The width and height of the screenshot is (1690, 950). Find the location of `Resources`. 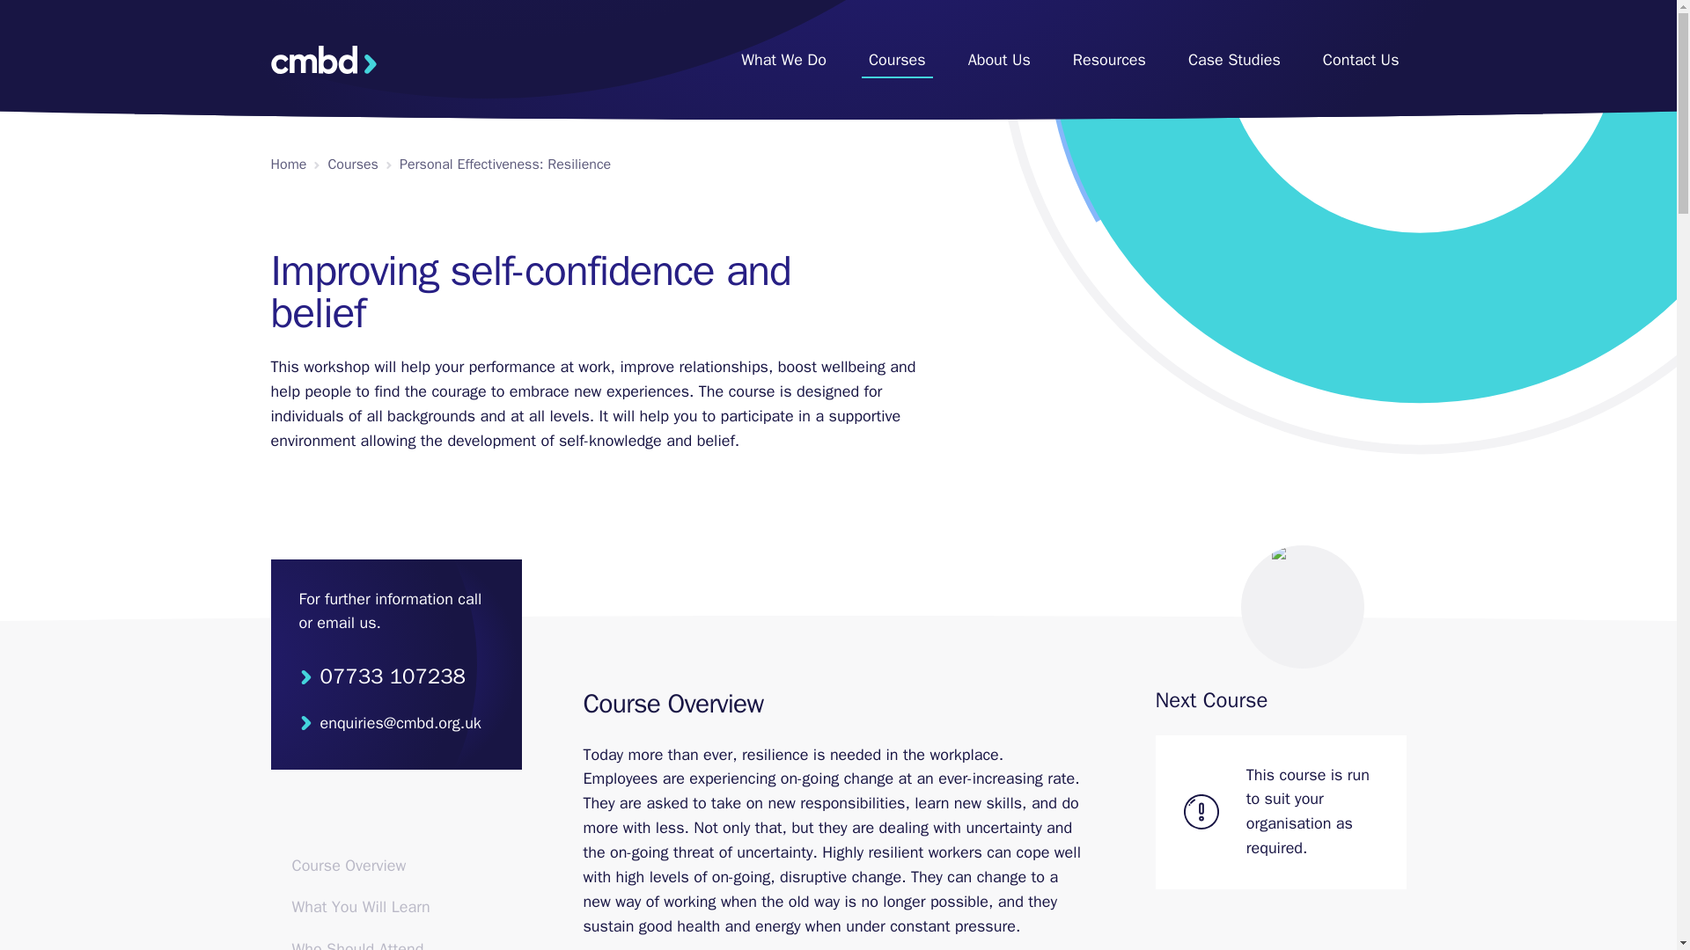

Resources is located at coordinates (1109, 60).